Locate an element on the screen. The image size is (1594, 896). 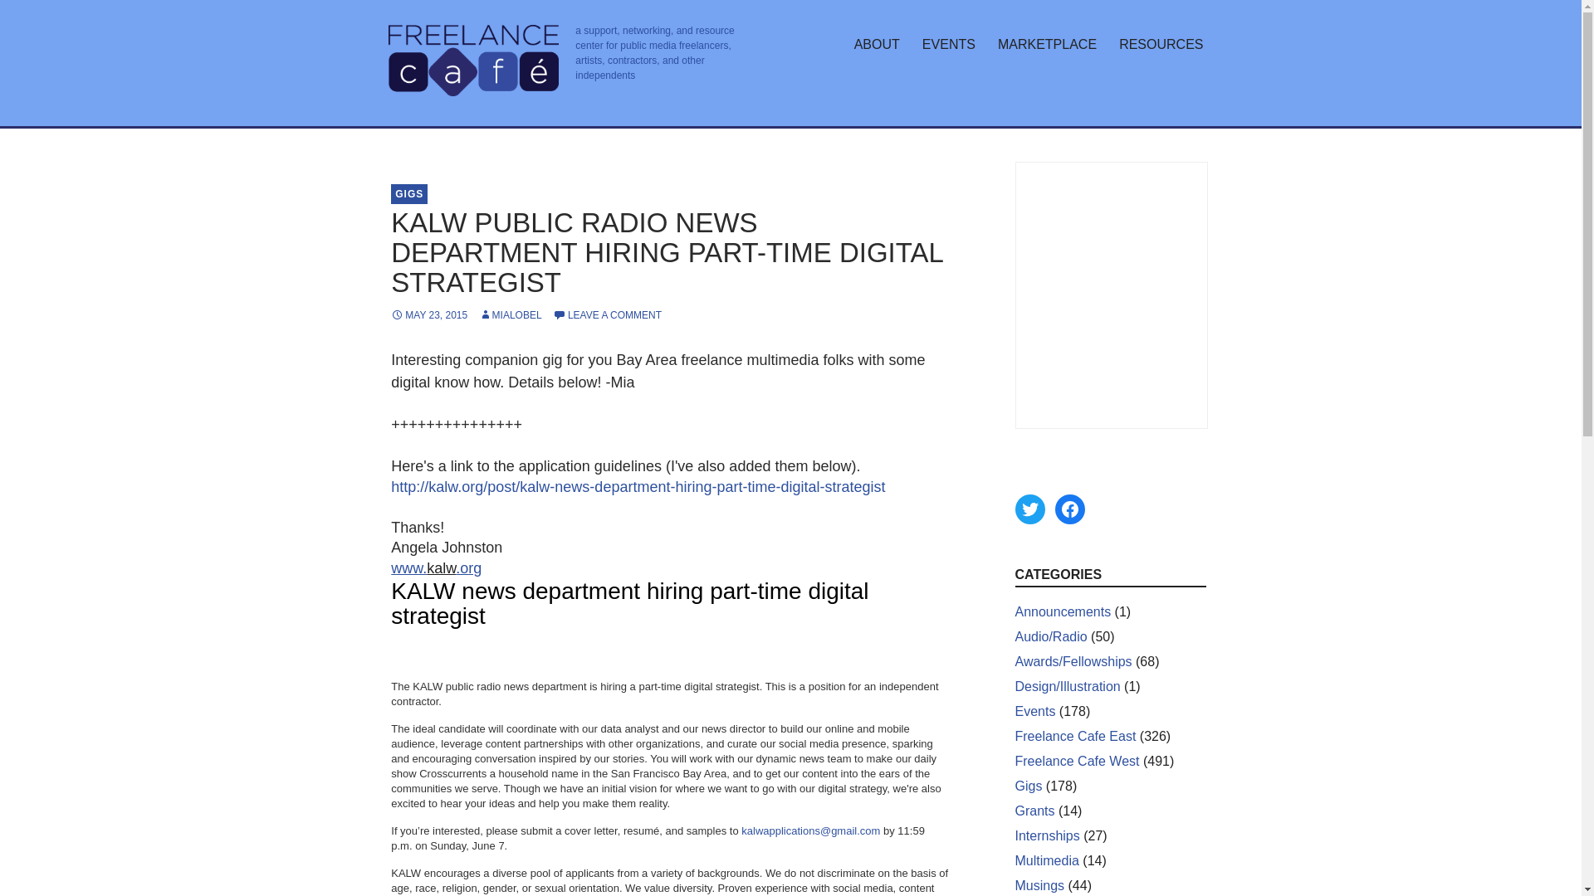
Multimedia is located at coordinates (1046, 861).